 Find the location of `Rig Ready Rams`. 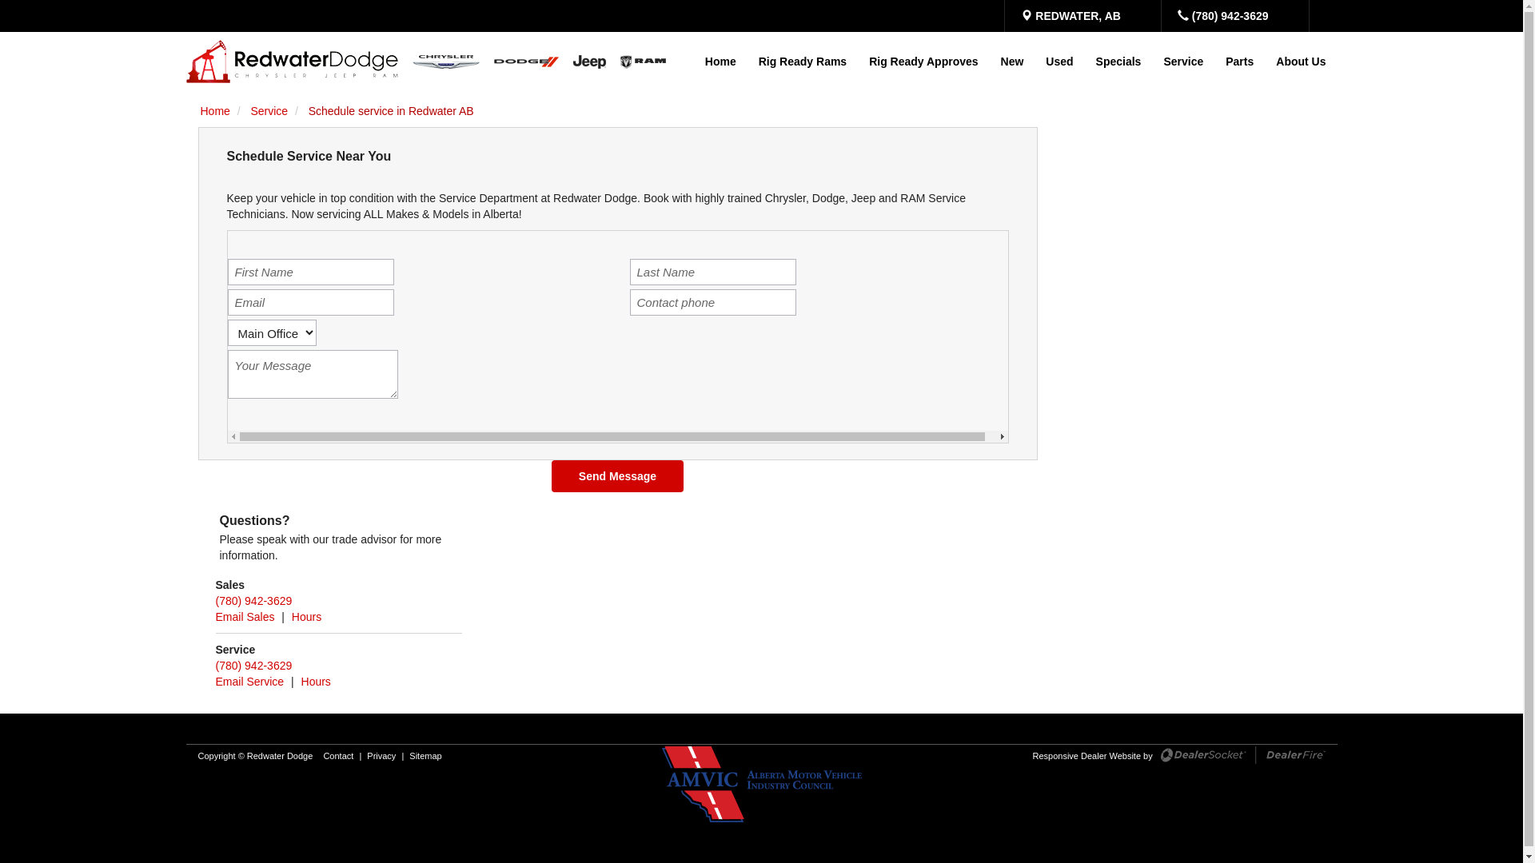

Rig Ready Rams is located at coordinates (803, 62).